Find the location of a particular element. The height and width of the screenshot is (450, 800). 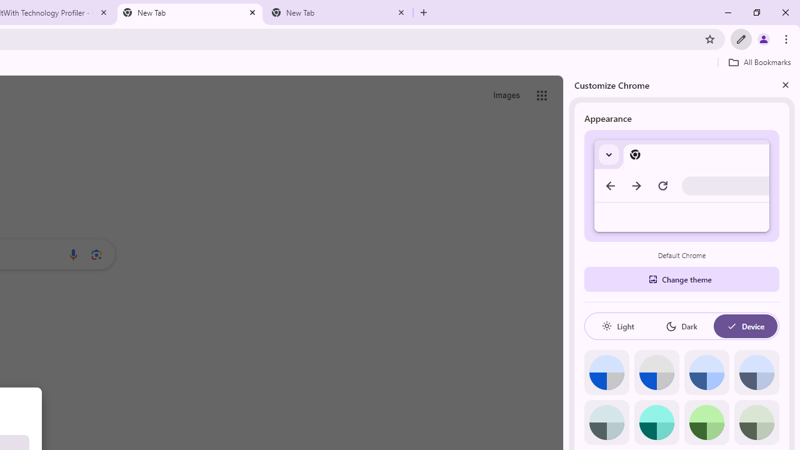

Device is located at coordinates (745, 326).